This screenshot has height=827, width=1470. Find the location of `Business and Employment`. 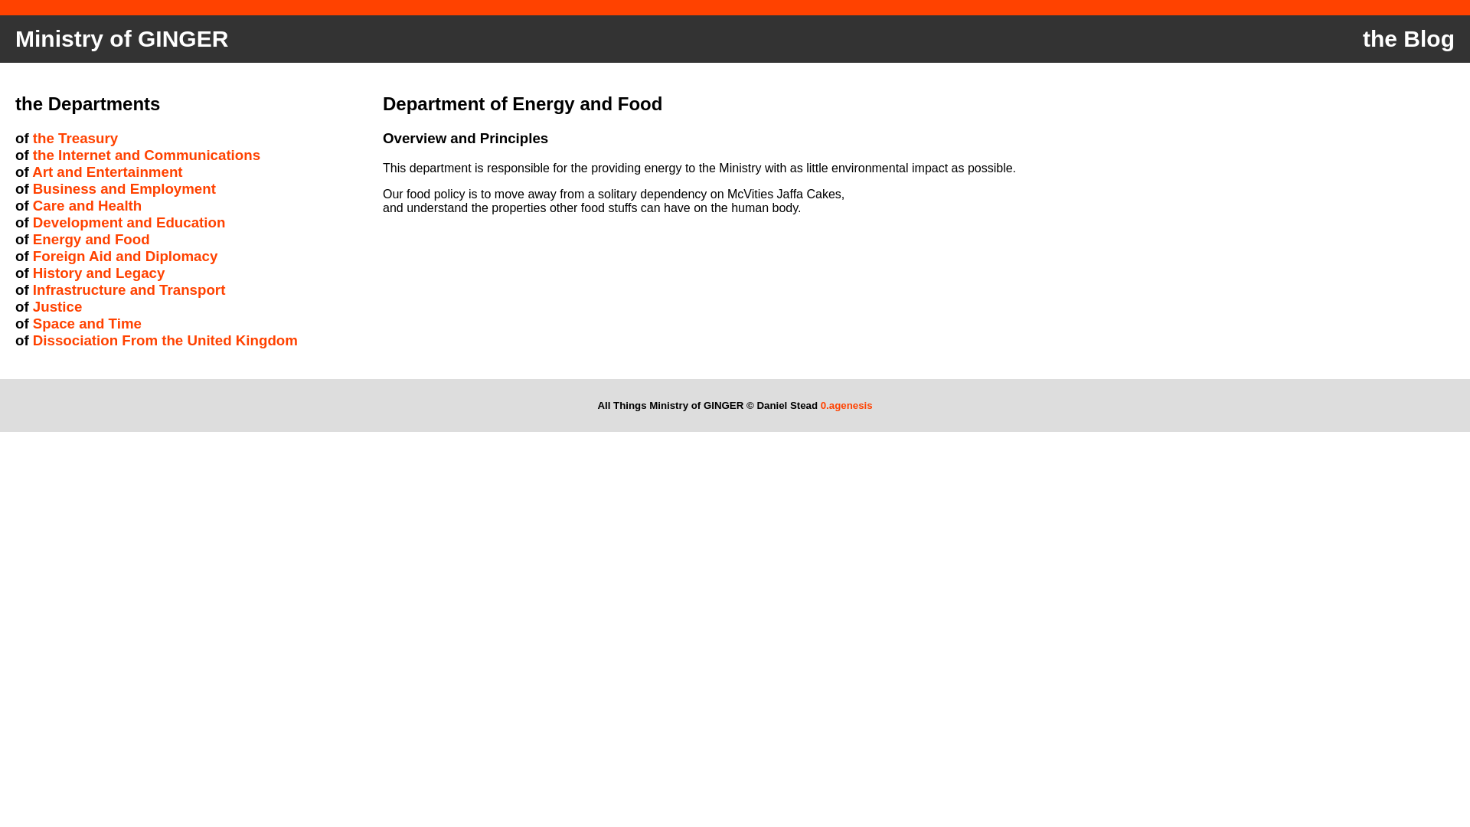

Business and Employment is located at coordinates (124, 188).